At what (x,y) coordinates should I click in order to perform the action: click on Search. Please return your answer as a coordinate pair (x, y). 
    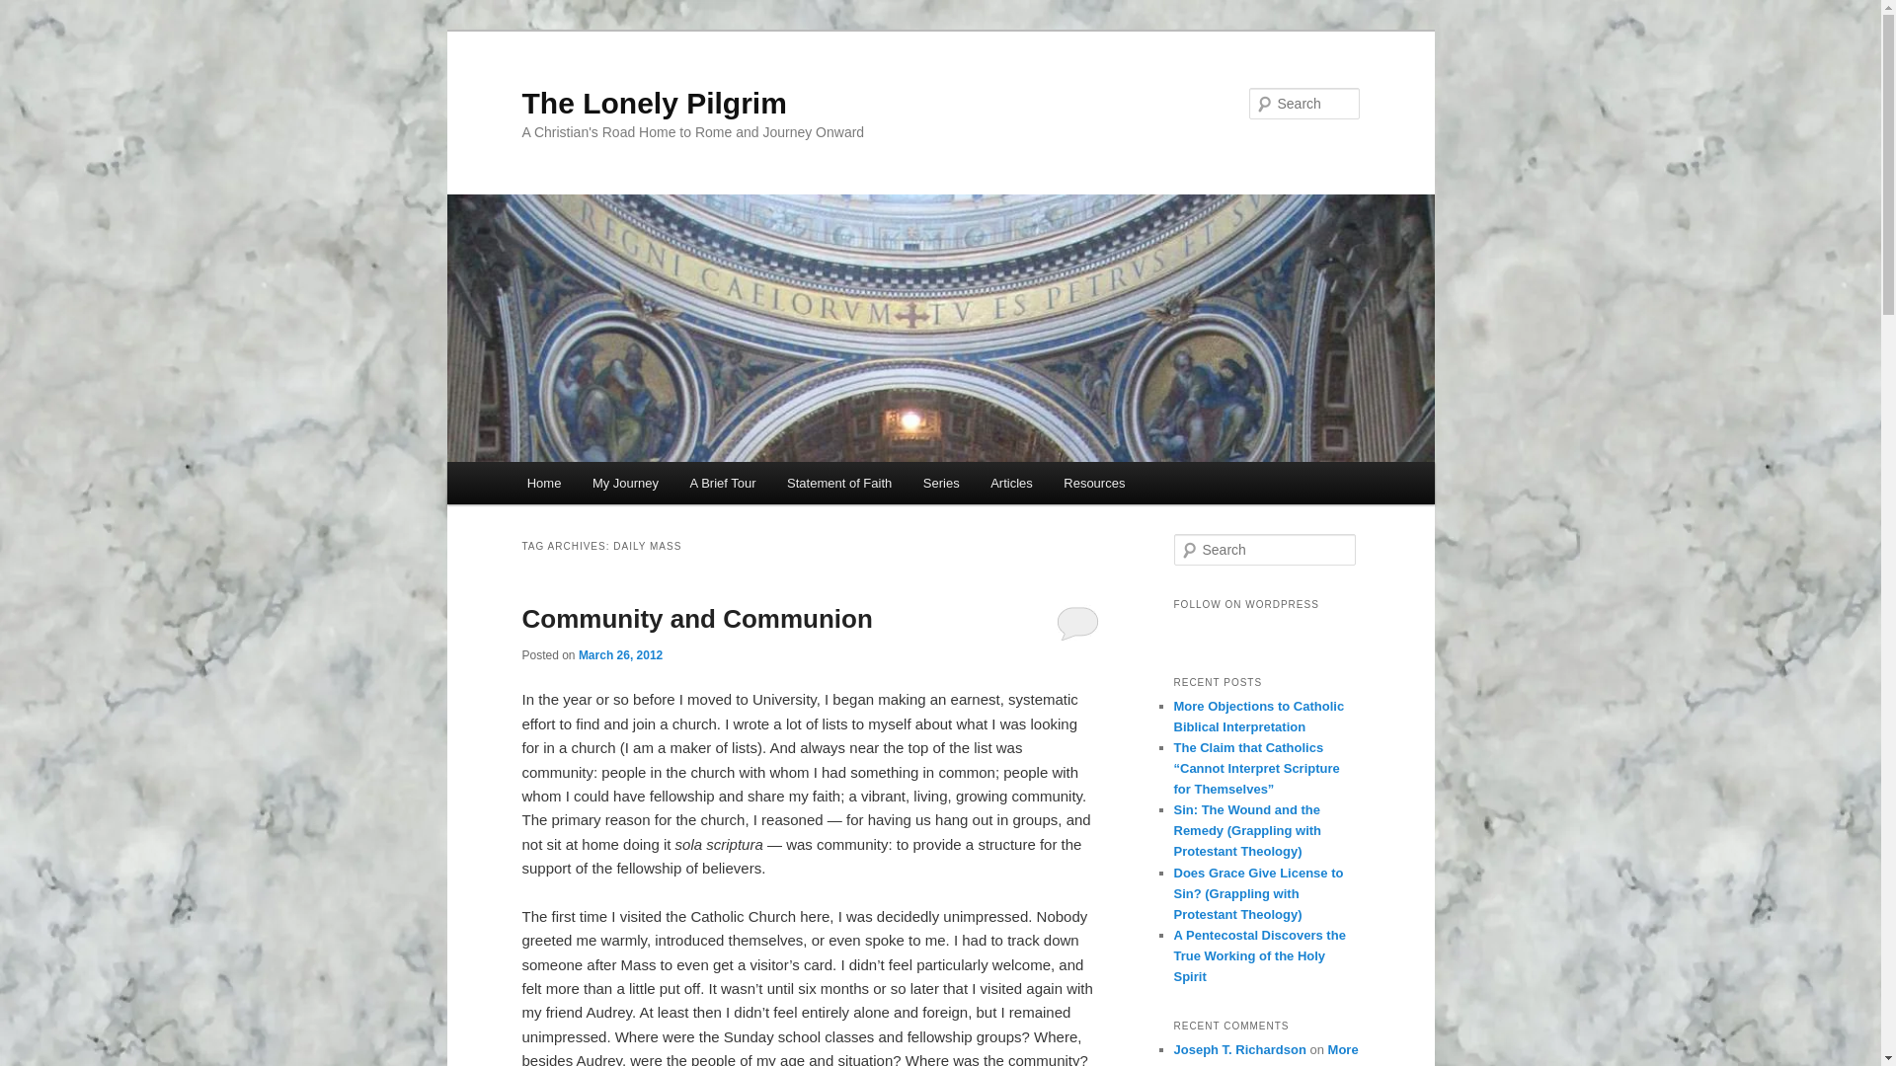
    Looking at the image, I should click on (28, 14).